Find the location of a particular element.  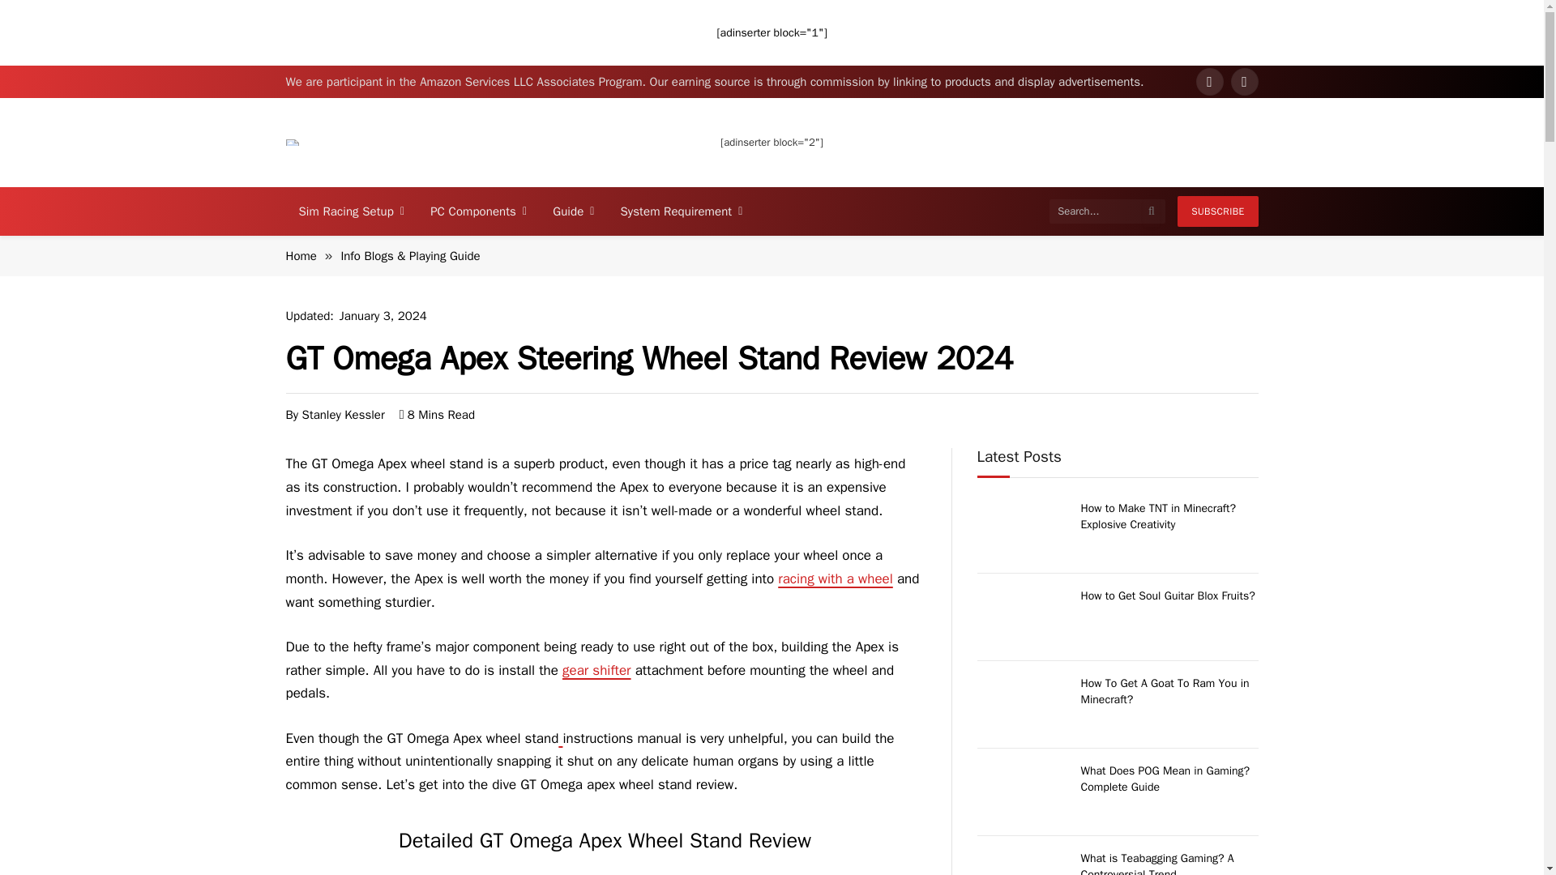

PC Components is located at coordinates (478, 211).